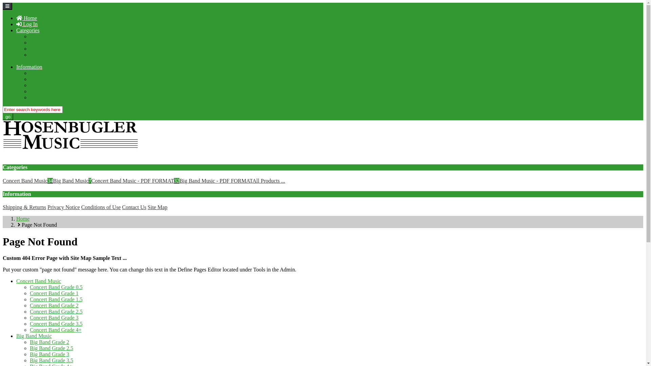 Image resolution: width=651 pixels, height=366 pixels. I want to click on Concert Band Grade 3, so click(54, 318).